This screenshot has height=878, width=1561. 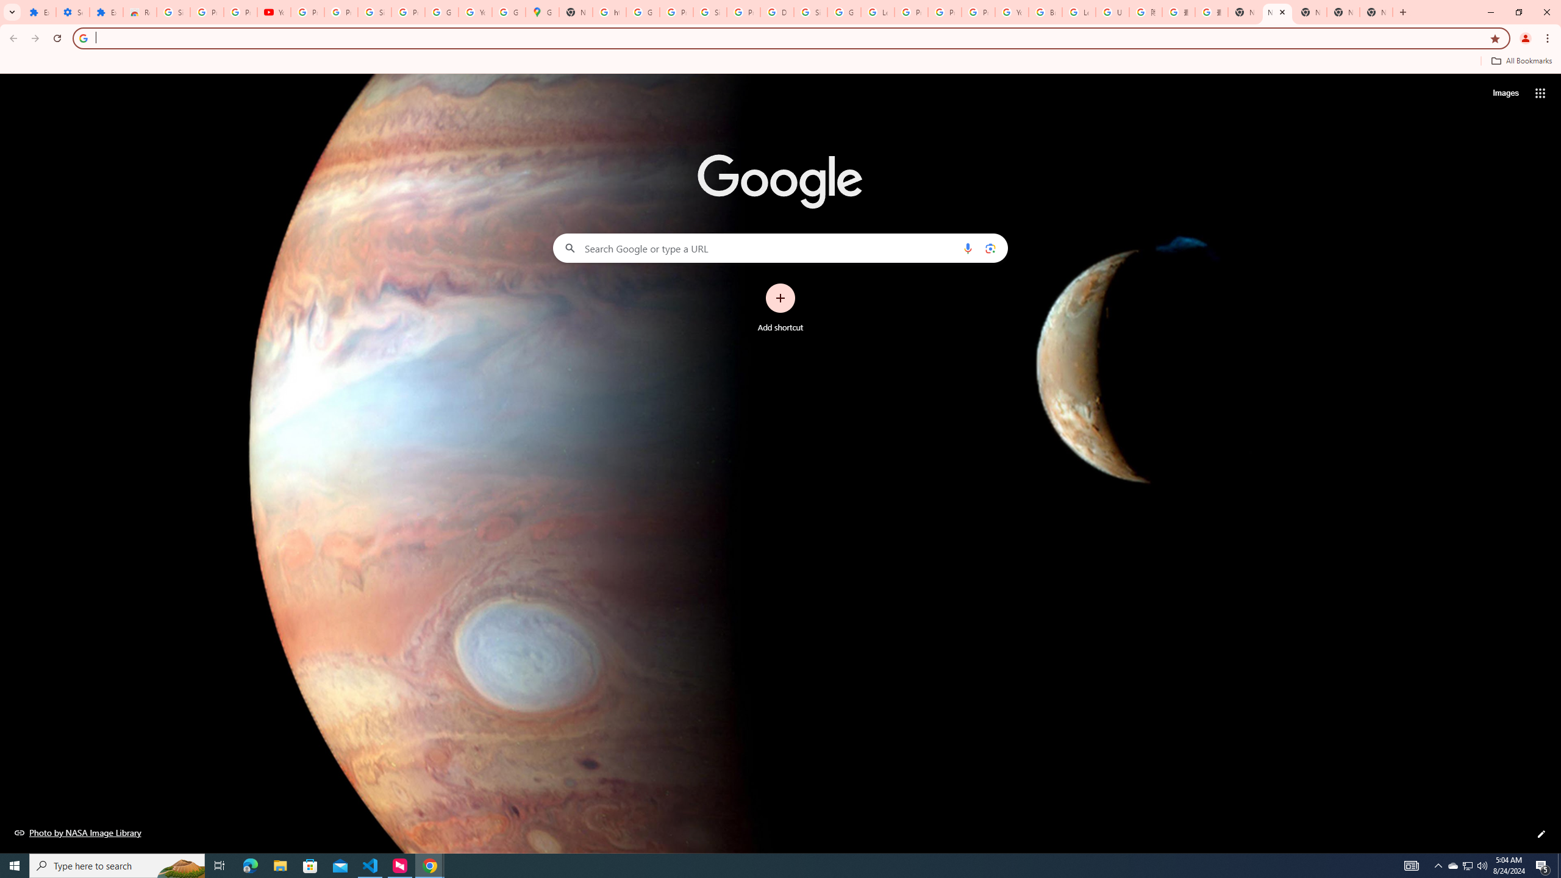 I want to click on Privacy Help Center - Policies Help, so click(x=911, y=12).